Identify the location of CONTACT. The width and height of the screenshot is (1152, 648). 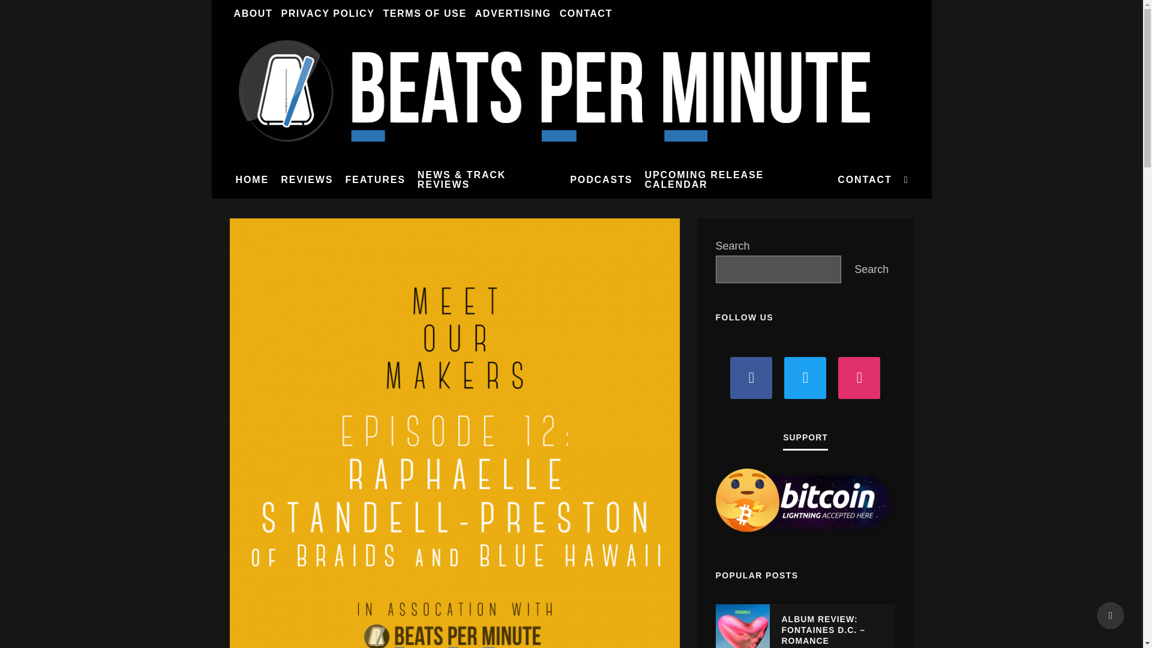
(586, 14).